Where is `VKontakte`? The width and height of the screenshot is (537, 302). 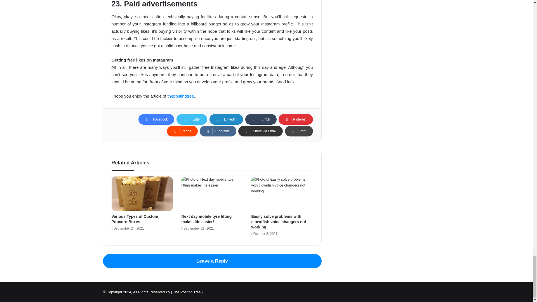 VKontakte is located at coordinates (218, 131).